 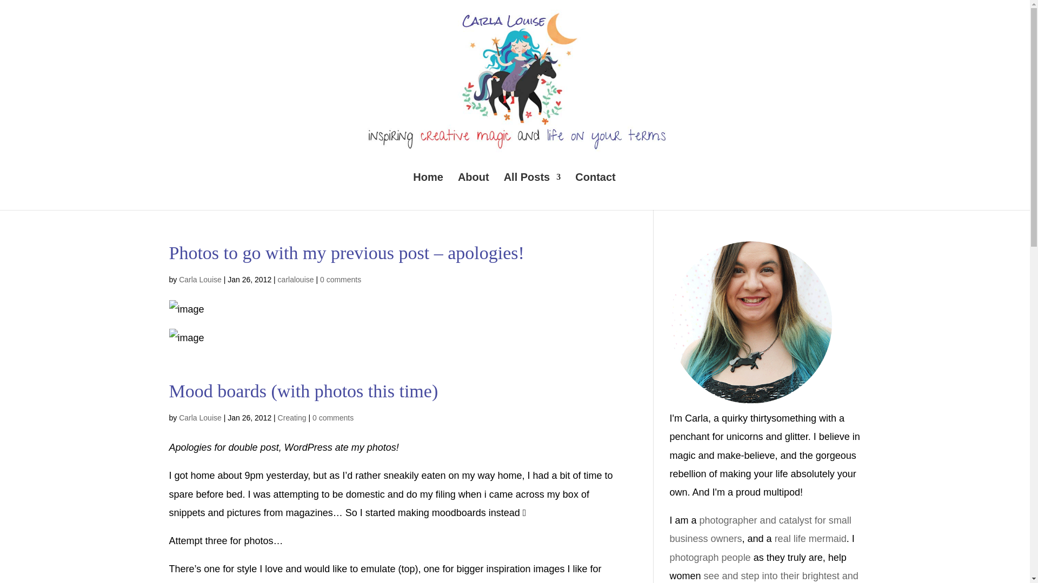 What do you see at coordinates (810, 539) in the screenshot?
I see `real life mermaid` at bounding box center [810, 539].